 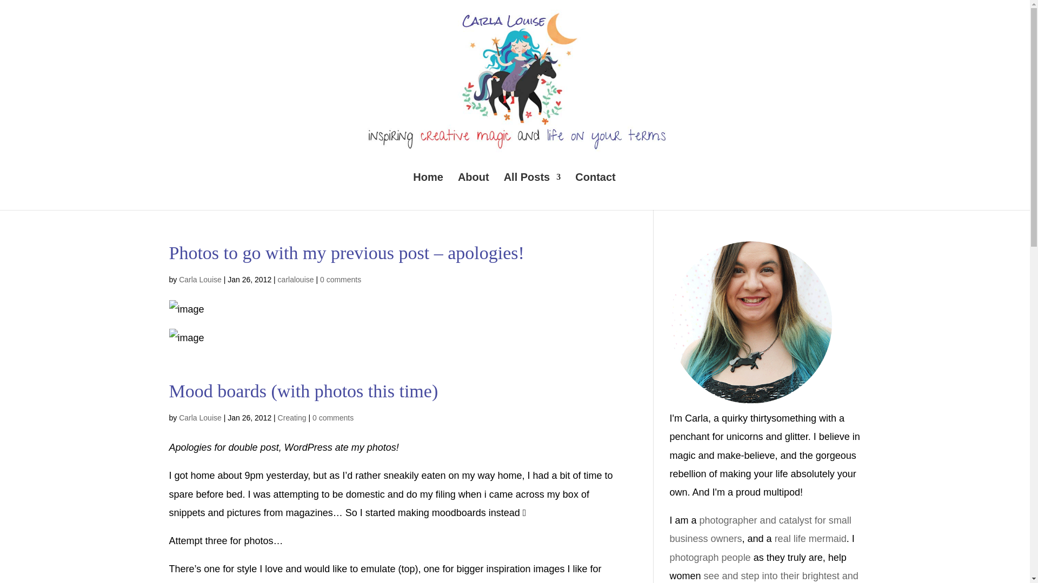 What do you see at coordinates (810, 539) in the screenshot?
I see `real life mermaid` at bounding box center [810, 539].